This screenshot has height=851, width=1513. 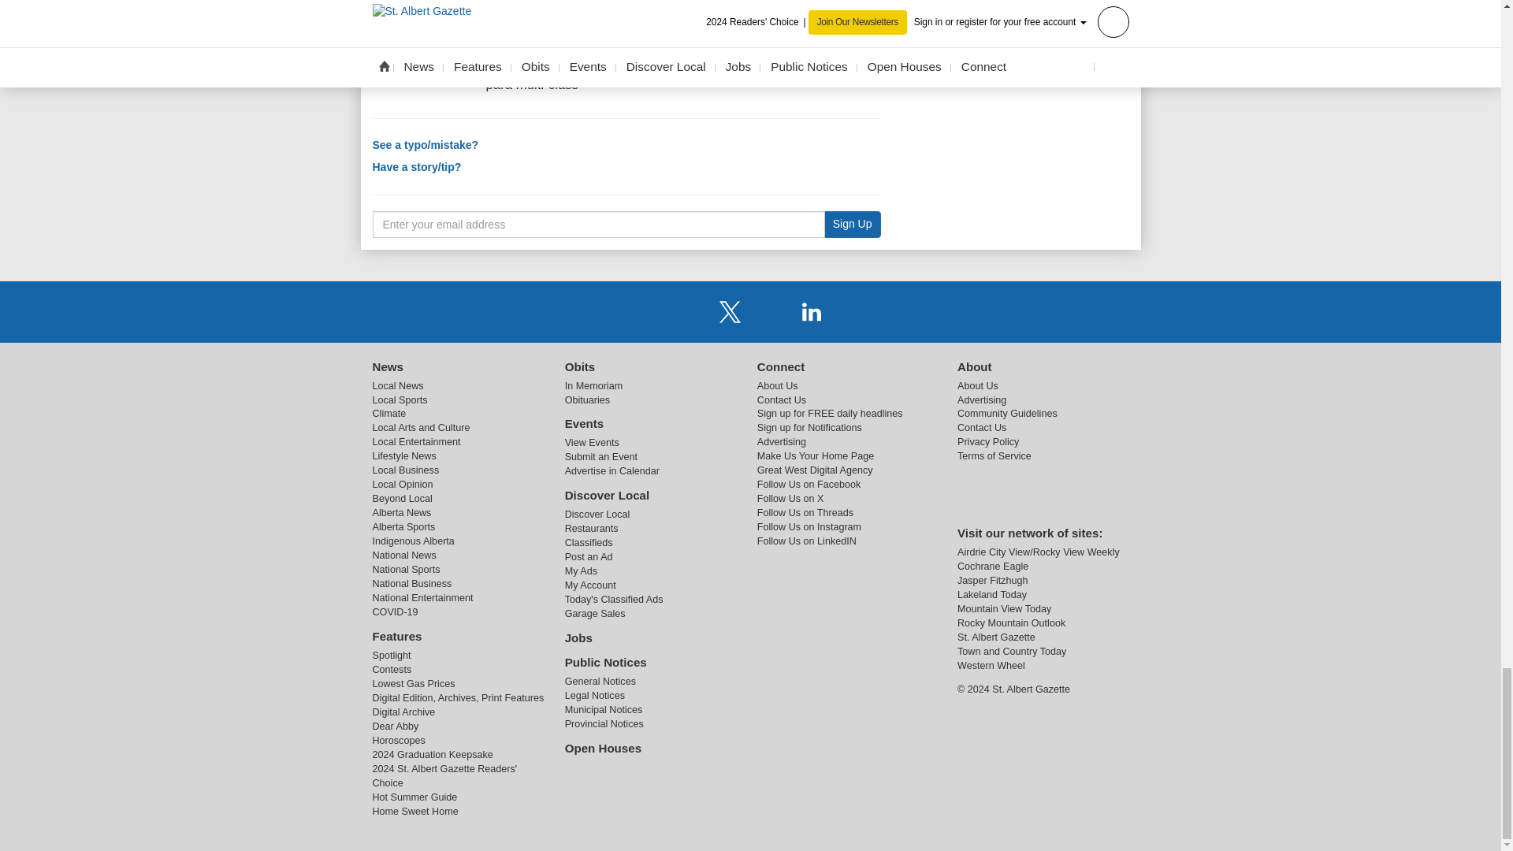 What do you see at coordinates (689, 310) in the screenshot?
I see `Facebook` at bounding box center [689, 310].